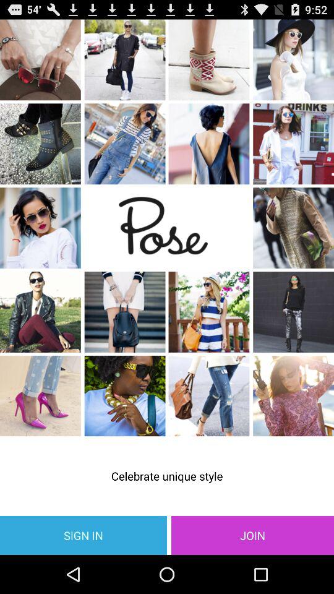  I want to click on click sign in button, so click(83, 535).